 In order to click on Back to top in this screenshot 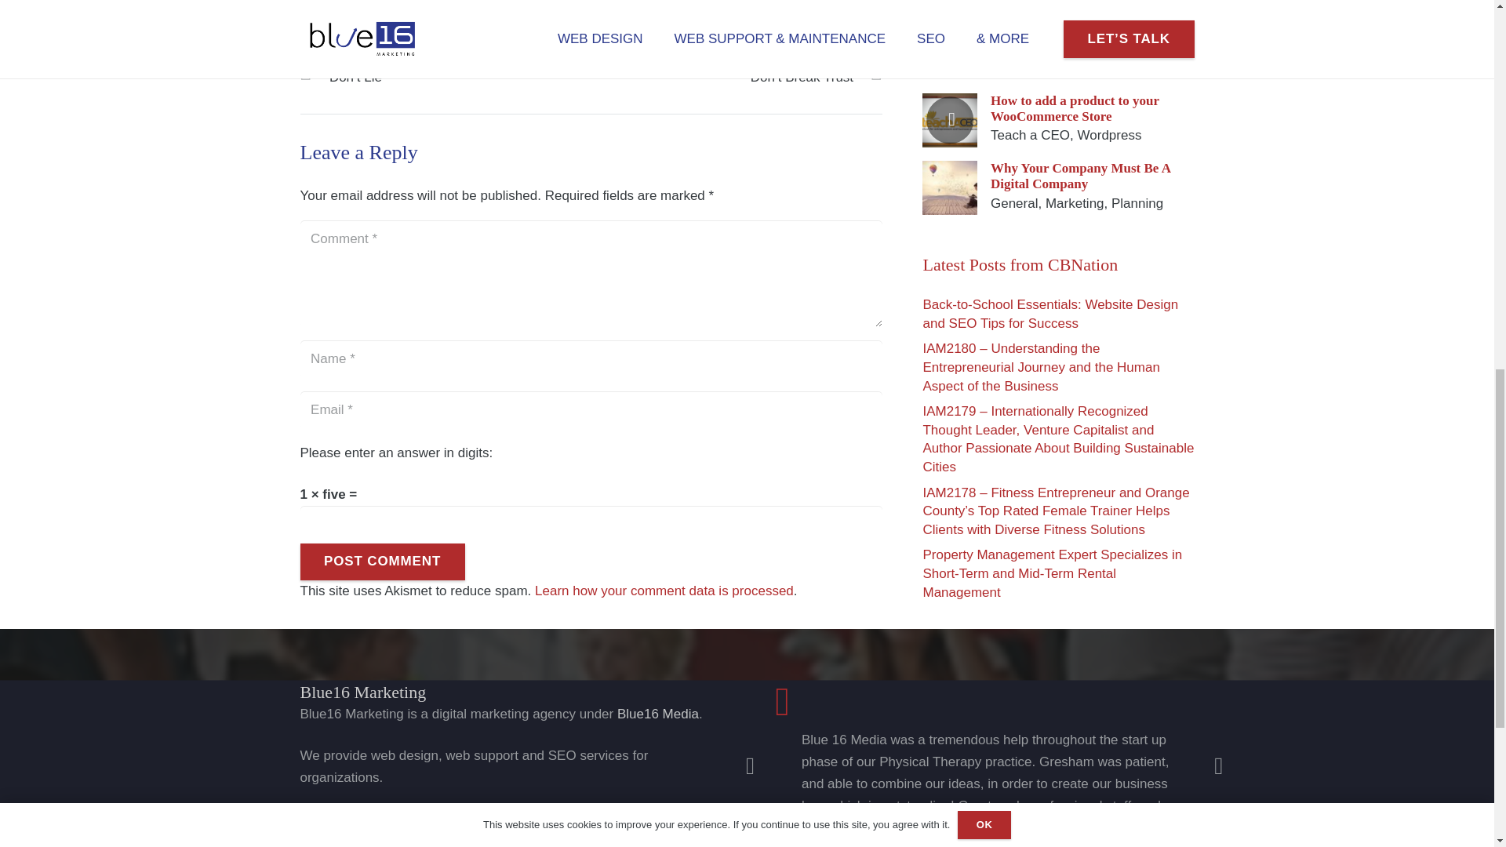, I will do `click(1462, 27)`.